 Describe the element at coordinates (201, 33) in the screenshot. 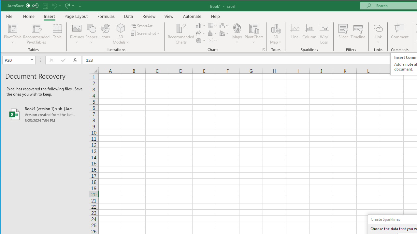

I see `Insert Line or Area Chart` at that location.